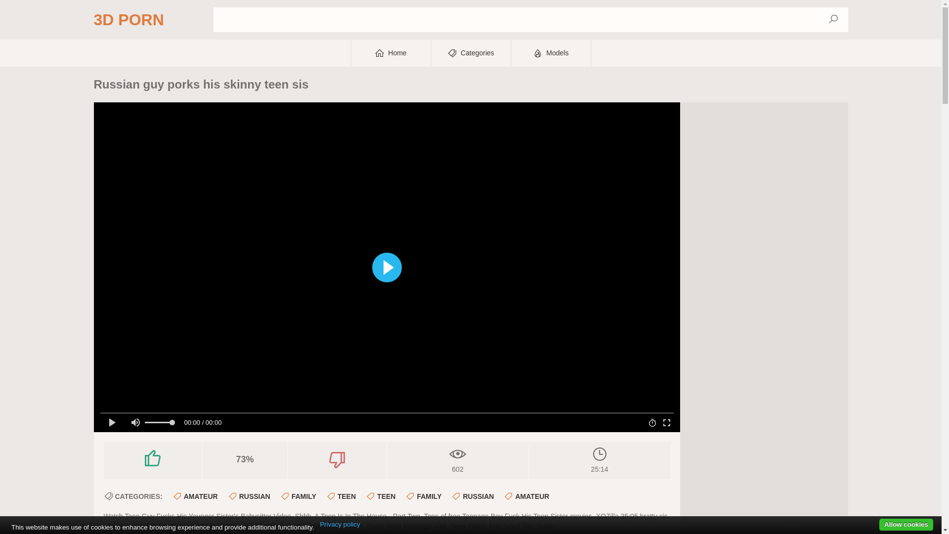 This screenshot has width=949, height=534. What do you see at coordinates (471, 53) in the screenshot?
I see `Categories` at bounding box center [471, 53].